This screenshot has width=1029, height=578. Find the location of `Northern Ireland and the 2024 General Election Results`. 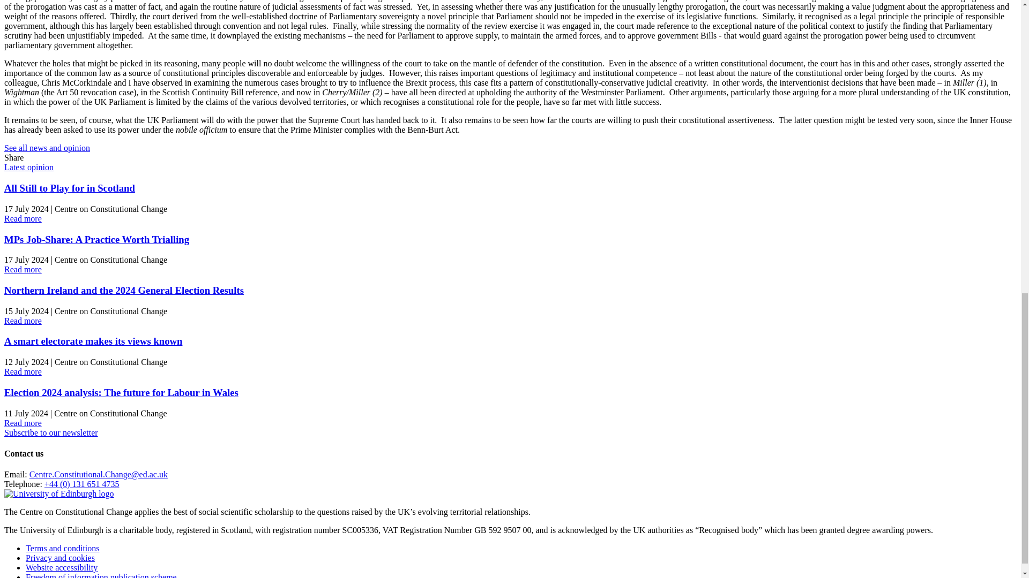

Northern Ireland and the 2024 General Election Results is located at coordinates (124, 290).